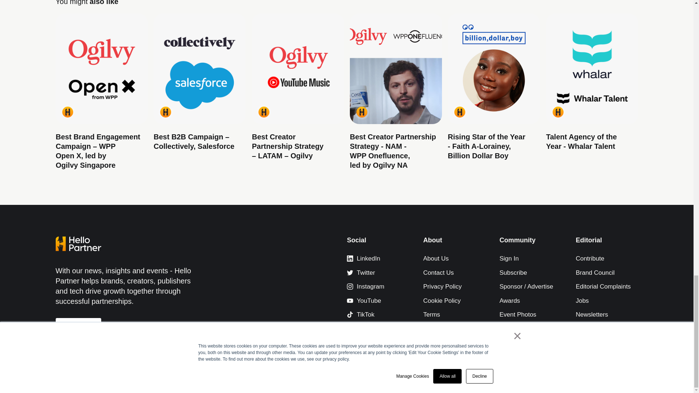  What do you see at coordinates (558, 111) in the screenshot?
I see `Hello Partner` at bounding box center [558, 111].